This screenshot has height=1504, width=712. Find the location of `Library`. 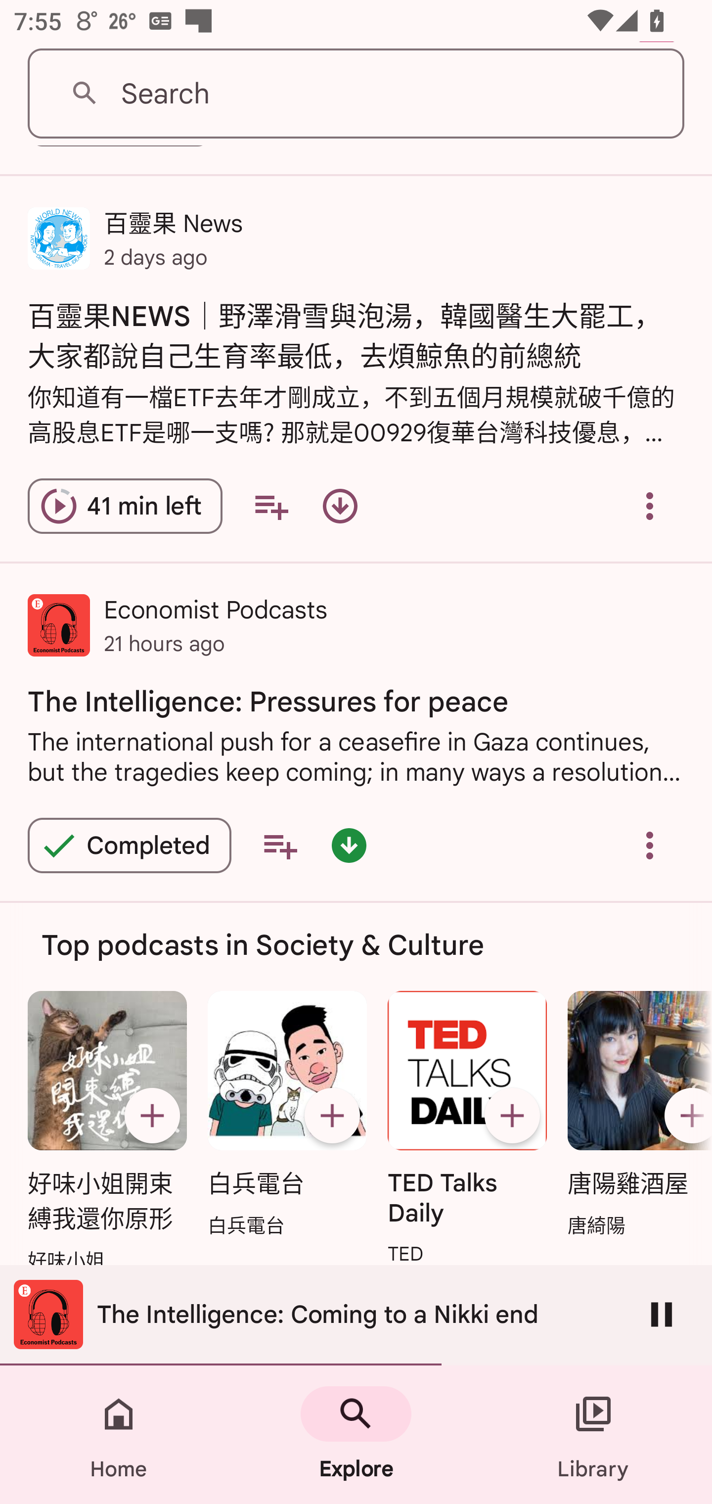

Library is located at coordinates (593, 1435).